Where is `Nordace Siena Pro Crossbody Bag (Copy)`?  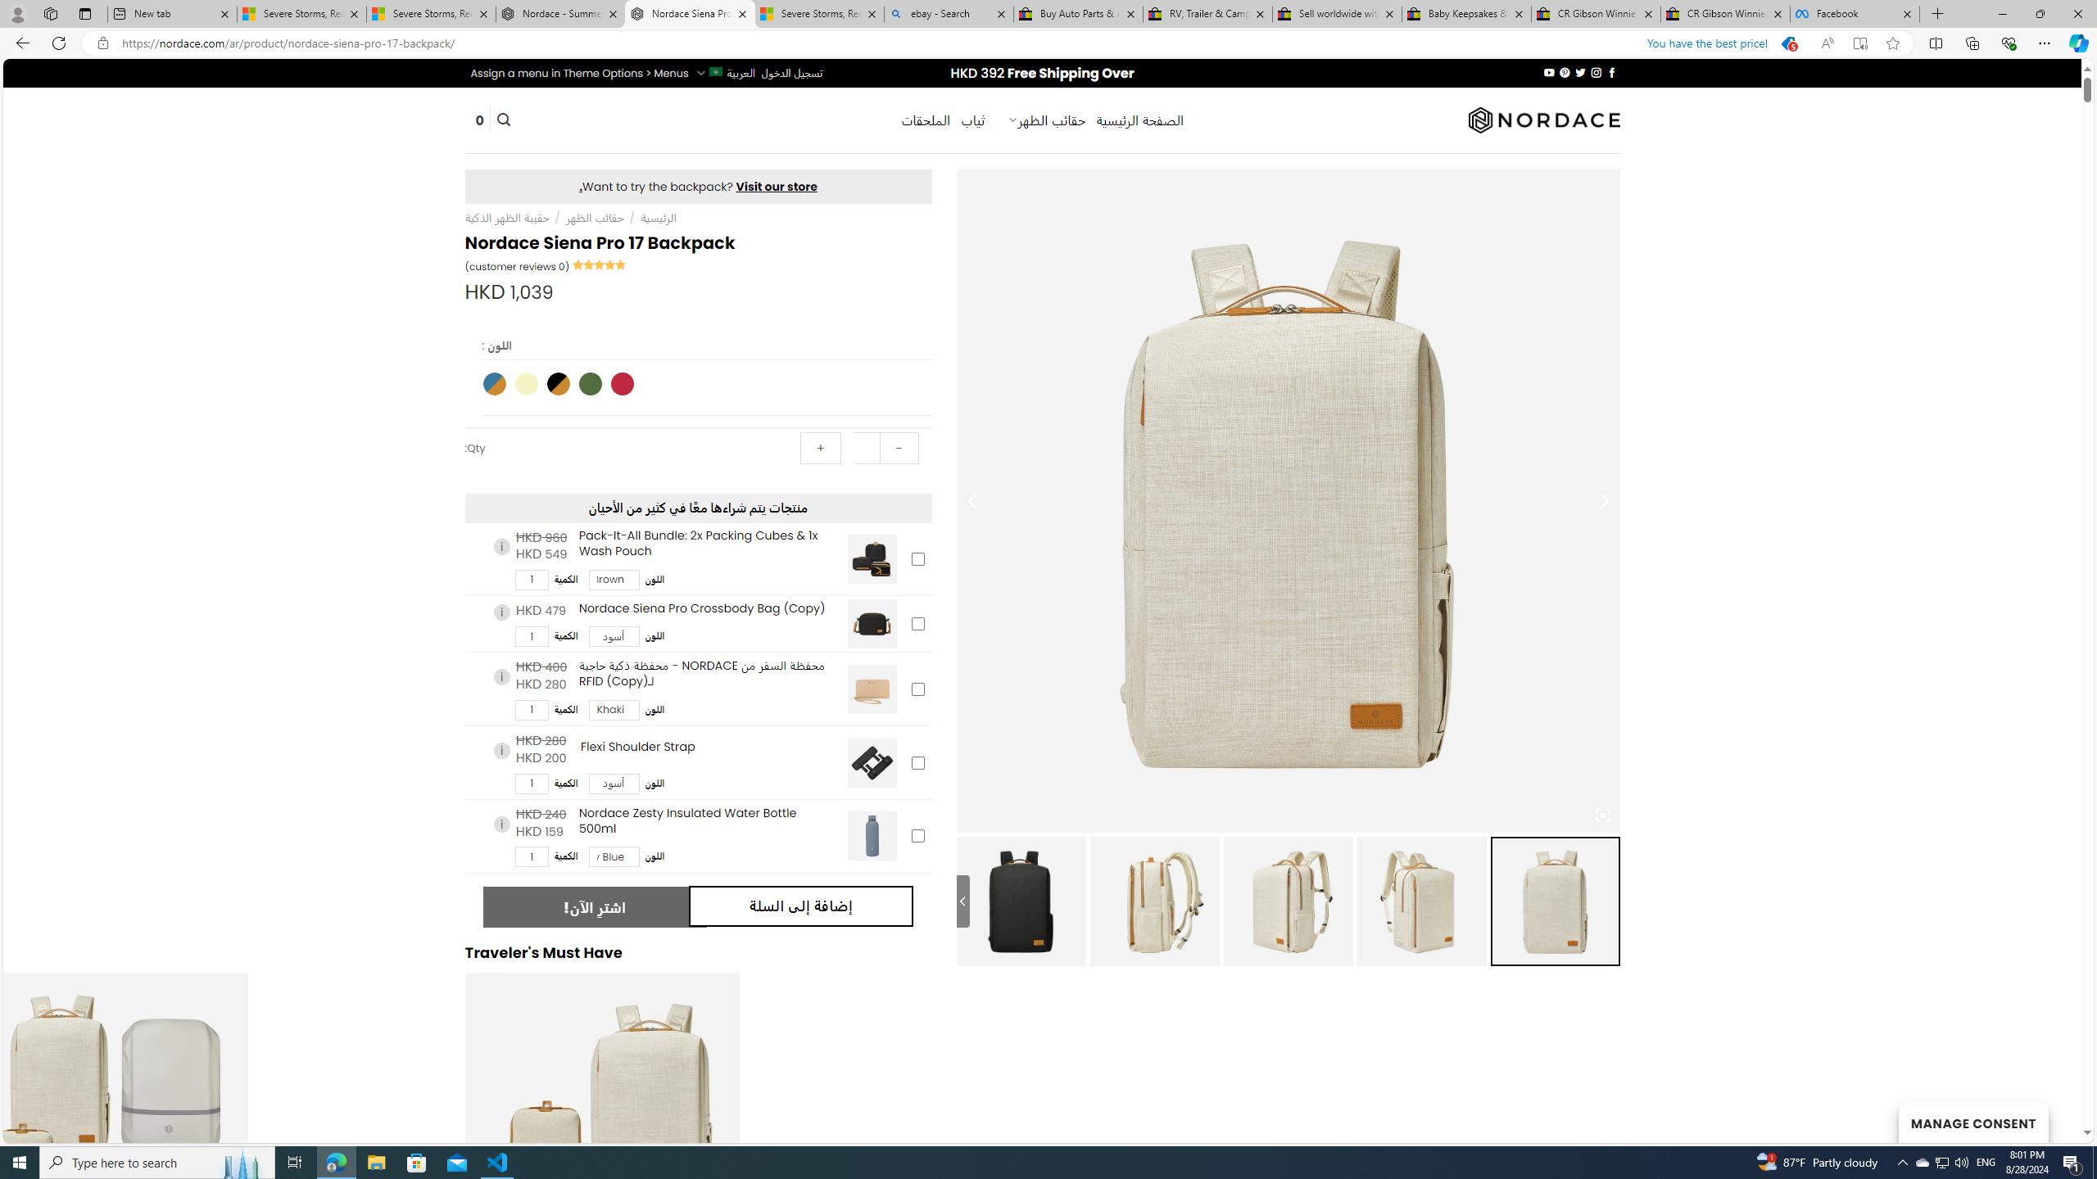
Nordace Siena Pro Crossbody Bag (Copy) is located at coordinates (872, 624).